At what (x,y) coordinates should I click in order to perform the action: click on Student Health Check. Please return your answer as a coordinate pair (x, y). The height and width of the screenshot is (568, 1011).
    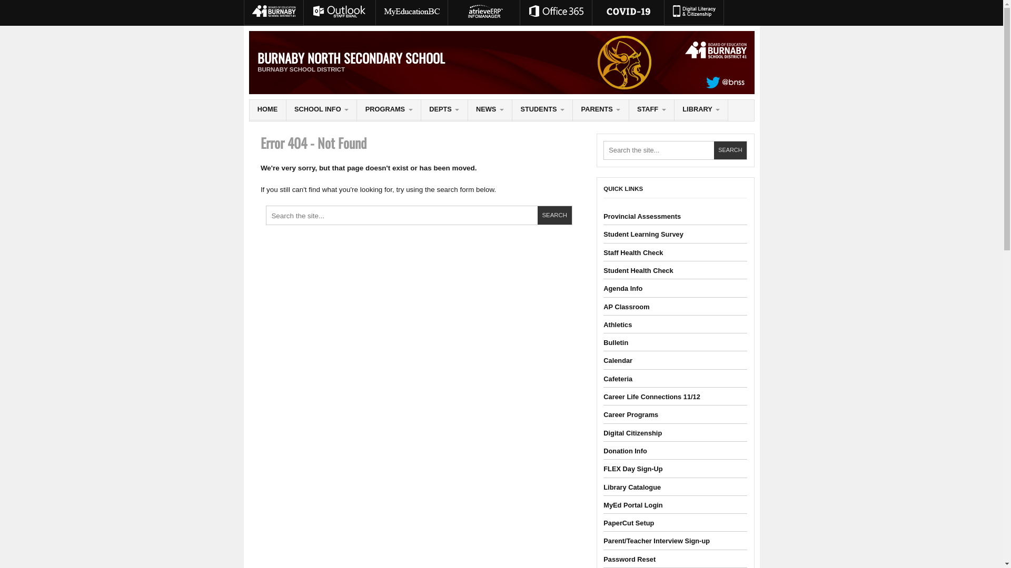
    Looking at the image, I should click on (638, 270).